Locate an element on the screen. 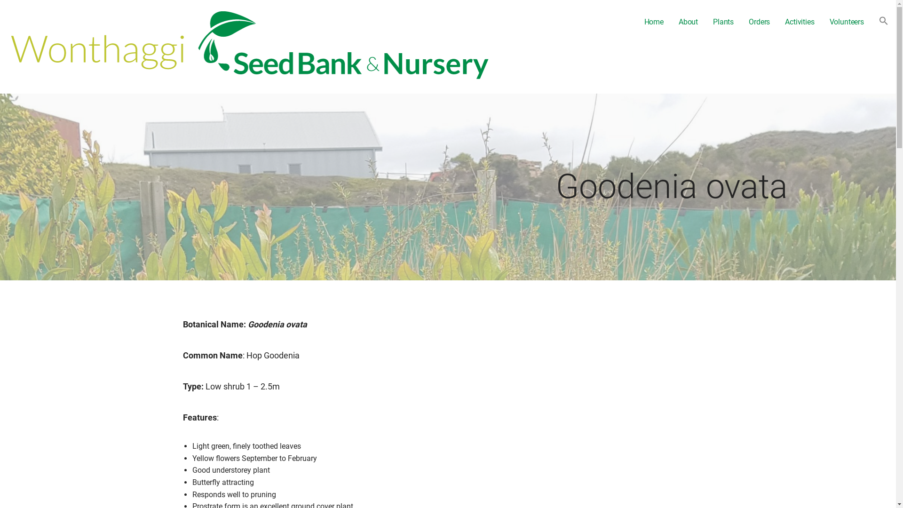 Image resolution: width=903 pixels, height=508 pixels. About is located at coordinates (689, 23).